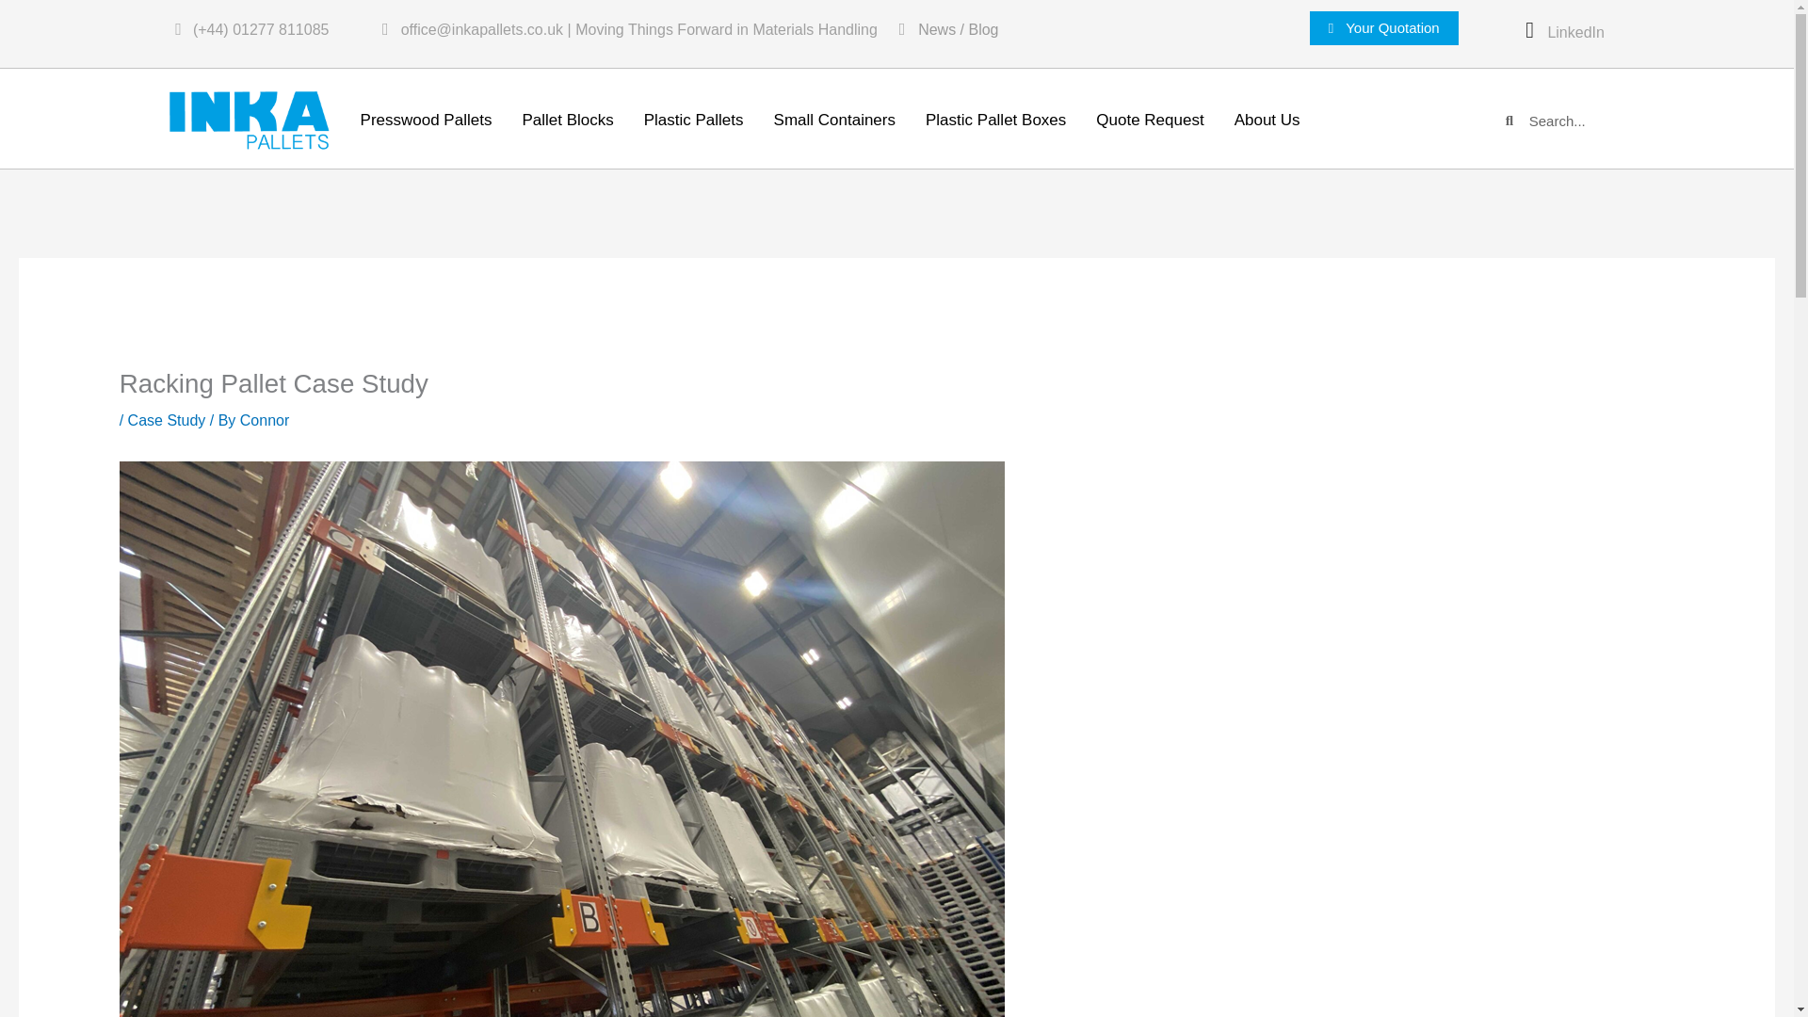  What do you see at coordinates (1576, 32) in the screenshot?
I see `LinkedIn` at bounding box center [1576, 32].